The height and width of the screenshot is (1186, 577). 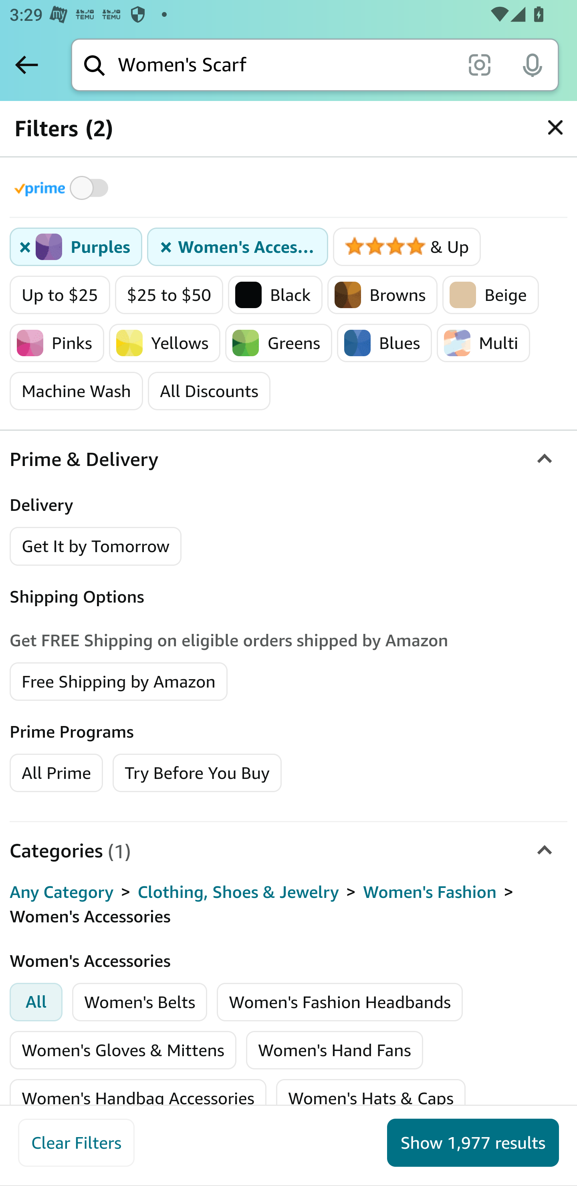 I want to click on scan it, so click(x=479, y=64).